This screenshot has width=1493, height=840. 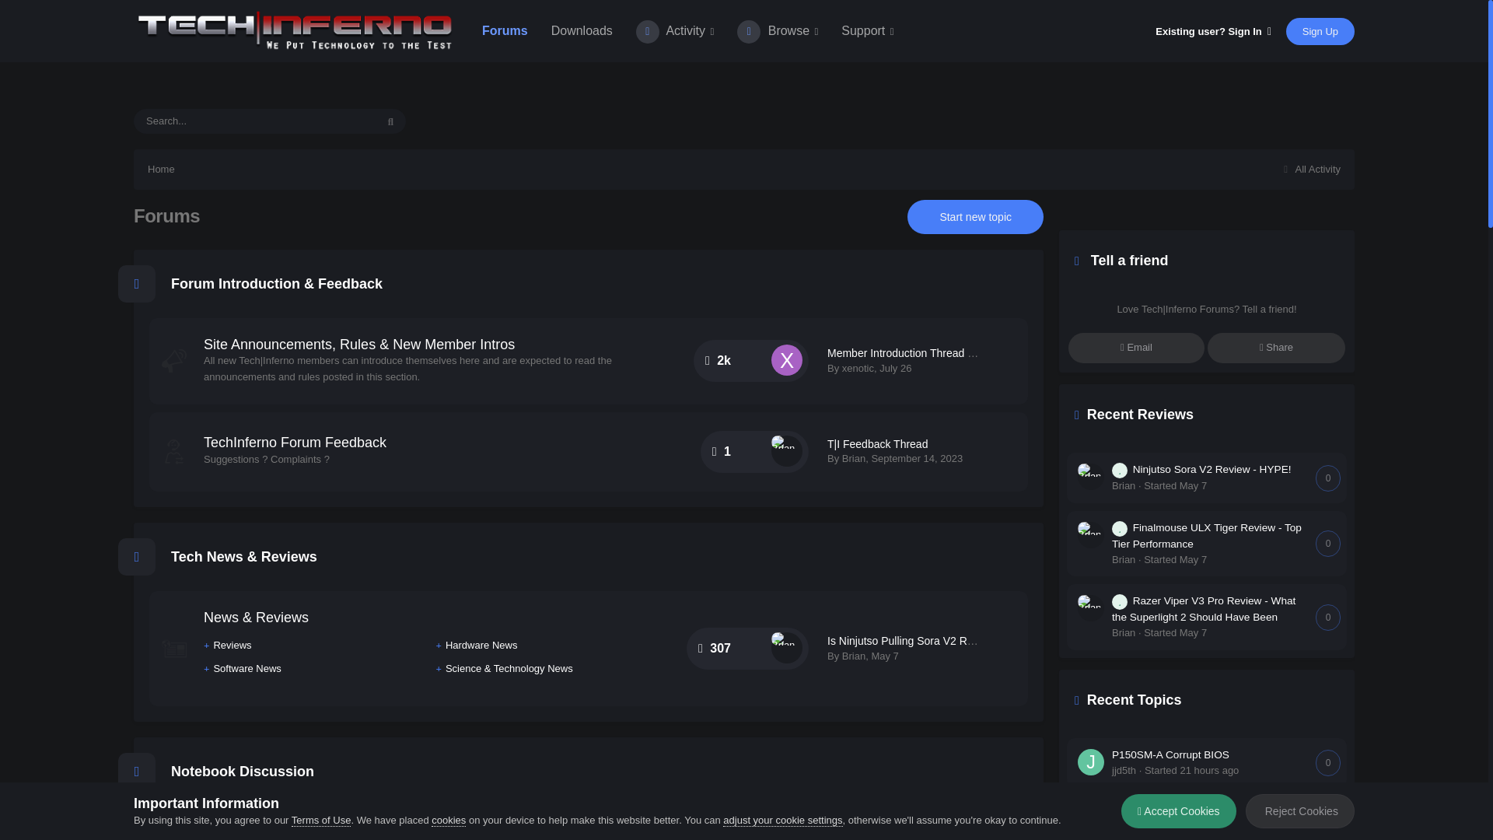 What do you see at coordinates (884, 656) in the screenshot?
I see `Go to last post` at bounding box center [884, 656].